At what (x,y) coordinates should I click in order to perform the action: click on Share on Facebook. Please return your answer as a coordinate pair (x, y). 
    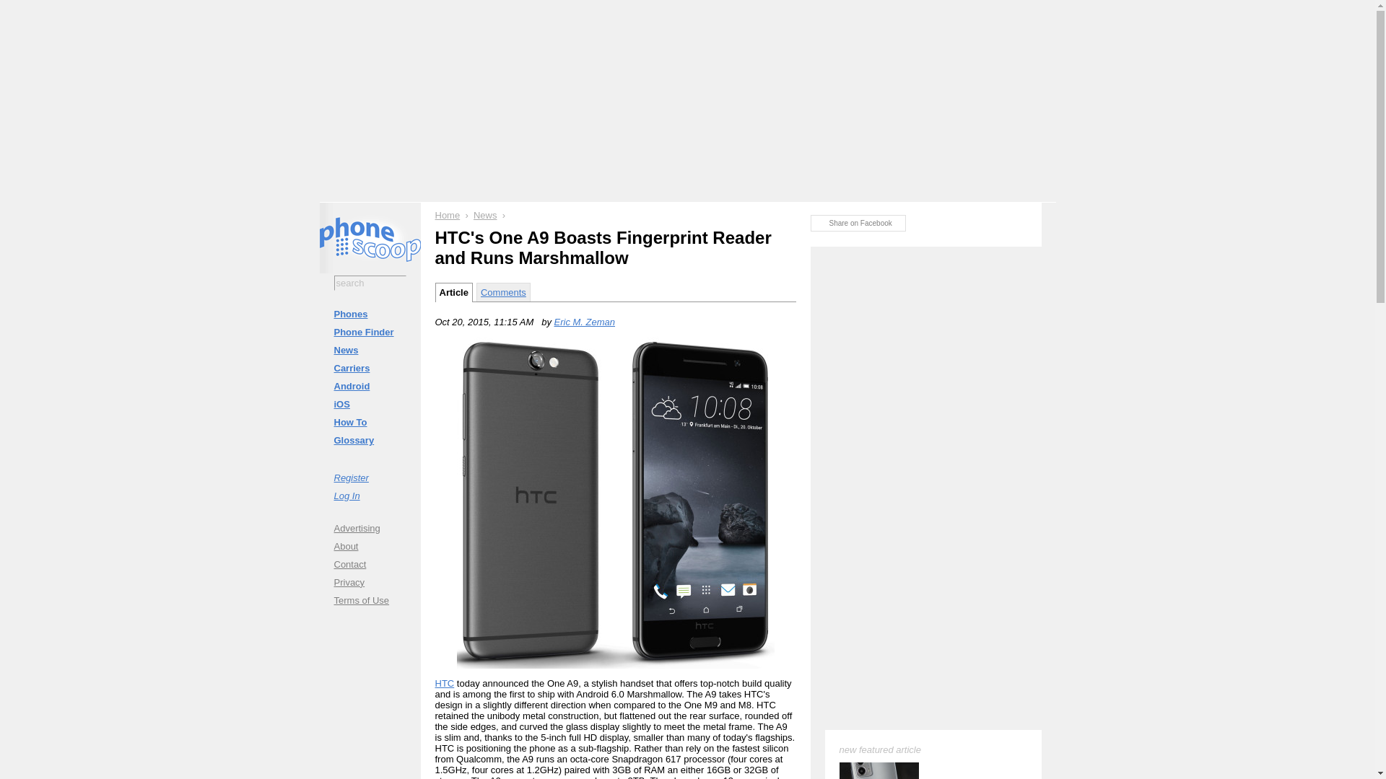
    Looking at the image, I should click on (857, 223).